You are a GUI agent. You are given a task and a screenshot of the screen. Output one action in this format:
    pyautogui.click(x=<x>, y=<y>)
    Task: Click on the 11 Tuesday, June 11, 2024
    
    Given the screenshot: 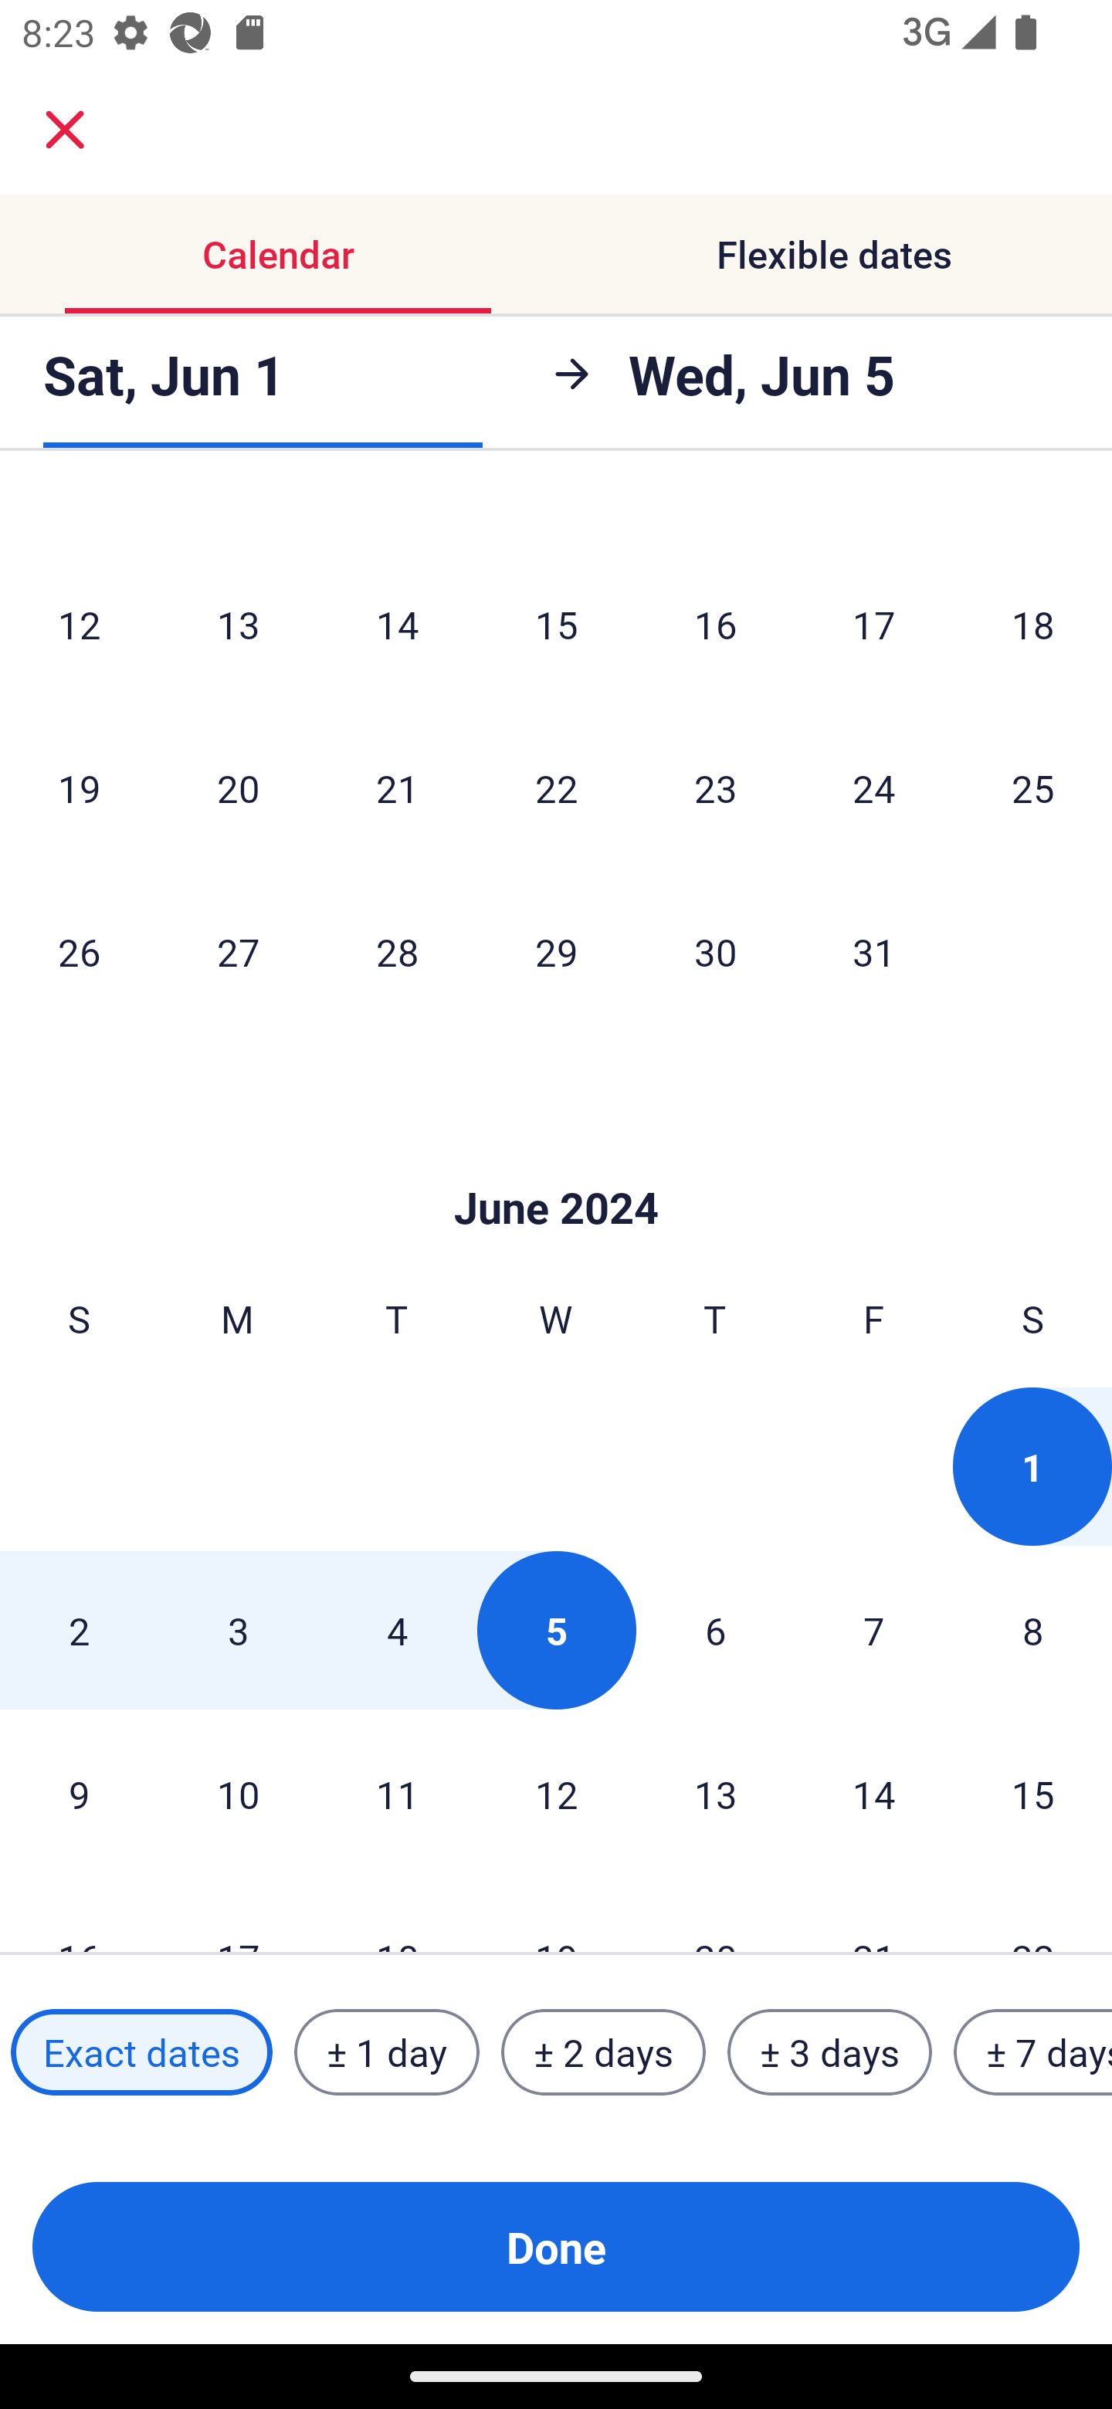 What is the action you would take?
    pyautogui.click(x=397, y=1794)
    